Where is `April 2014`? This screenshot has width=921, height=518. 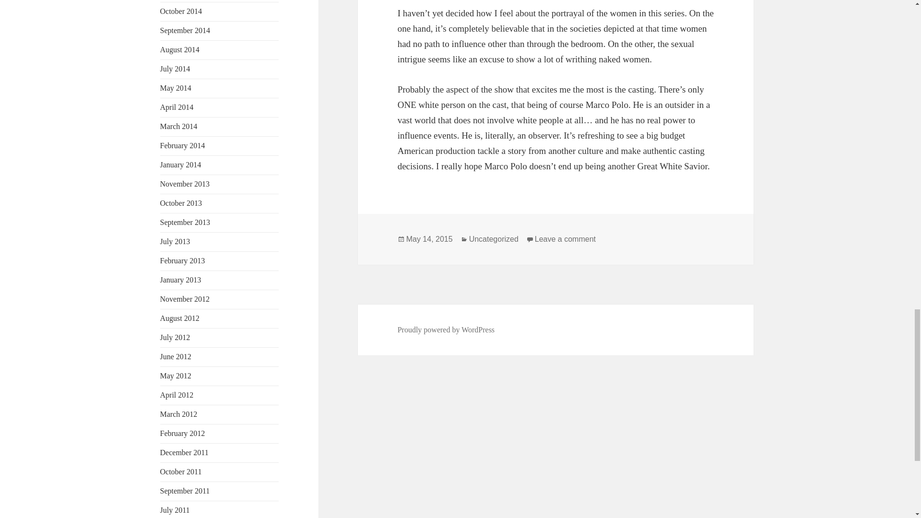
April 2014 is located at coordinates (177, 107).